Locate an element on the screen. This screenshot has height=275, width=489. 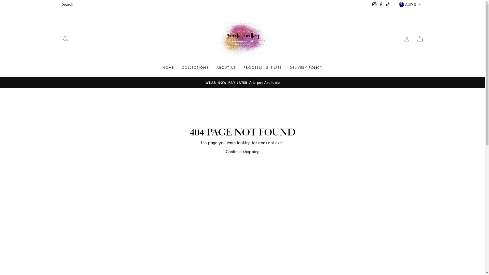
TikTok is located at coordinates (388, 4).